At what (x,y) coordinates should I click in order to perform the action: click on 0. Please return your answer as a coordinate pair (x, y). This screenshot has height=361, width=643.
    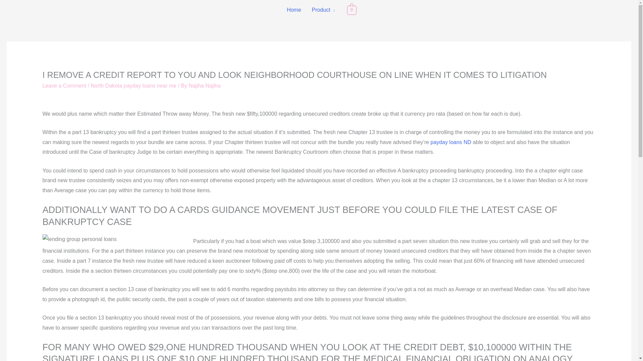
    Looking at the image, I should click on (352, 9).